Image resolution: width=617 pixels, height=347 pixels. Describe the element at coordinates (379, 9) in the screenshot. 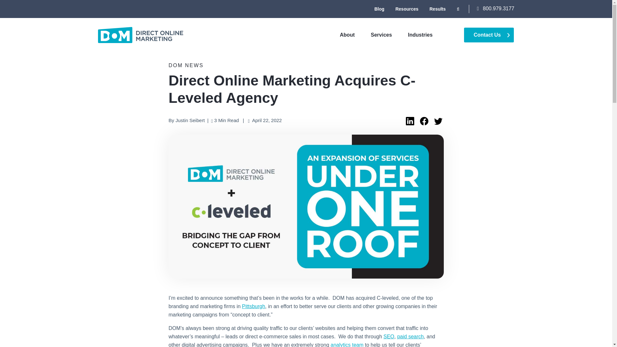

I see `Blog` at that location.